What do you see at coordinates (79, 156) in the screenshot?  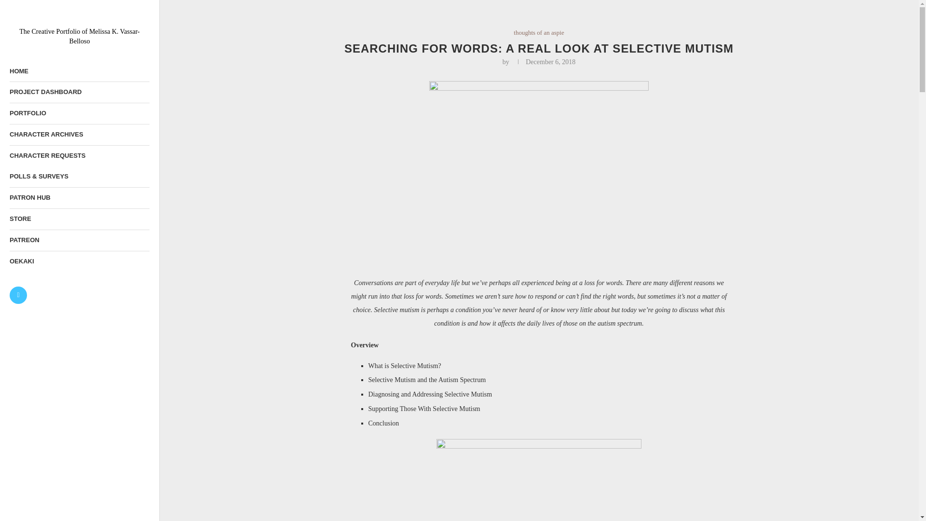 I see `CHARACTER REQUESTS` at bounding box center [79, 156].